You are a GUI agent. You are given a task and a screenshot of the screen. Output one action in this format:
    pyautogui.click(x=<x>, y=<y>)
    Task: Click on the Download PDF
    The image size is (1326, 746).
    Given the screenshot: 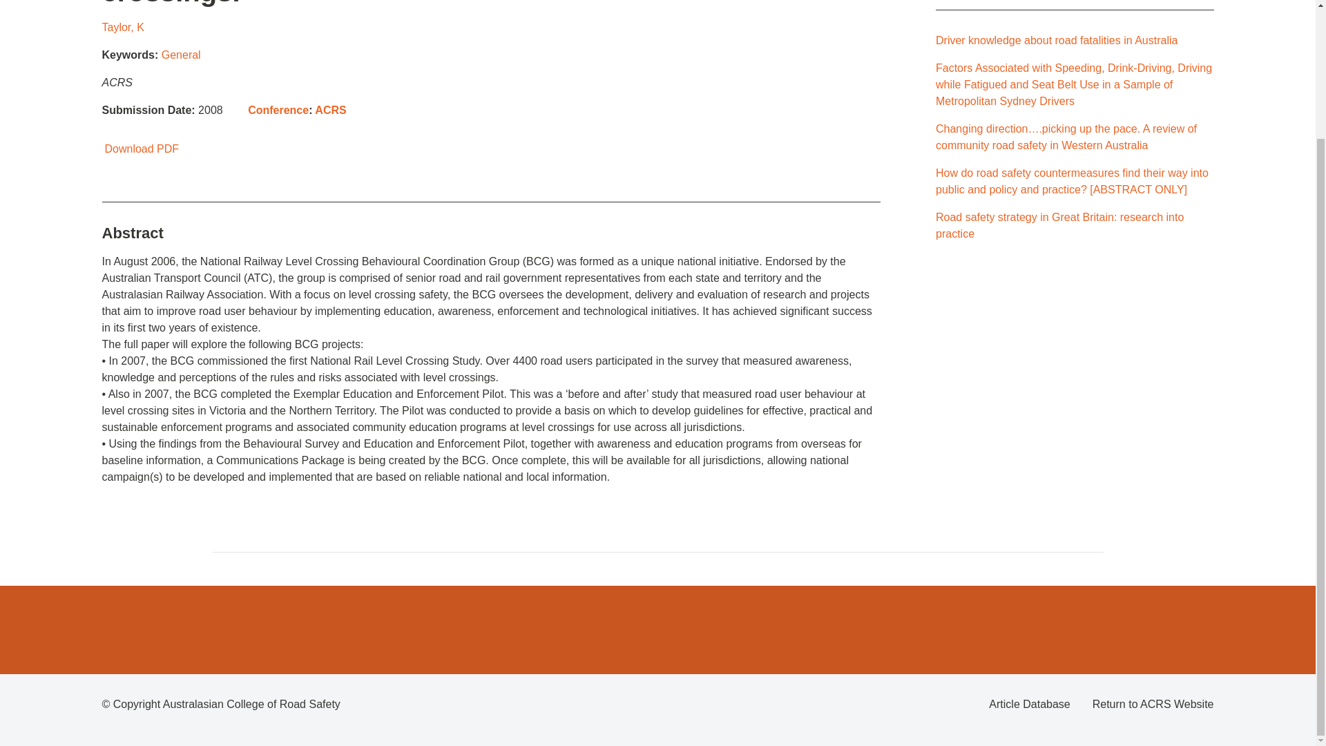 What is the action you would take?
    pyautogui.click(x=140, y=149)
    